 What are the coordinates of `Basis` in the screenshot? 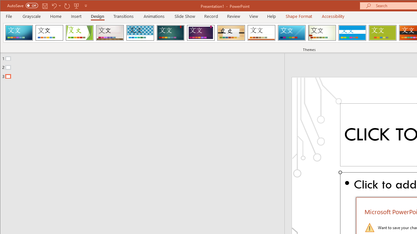 It's located at (382, 32).